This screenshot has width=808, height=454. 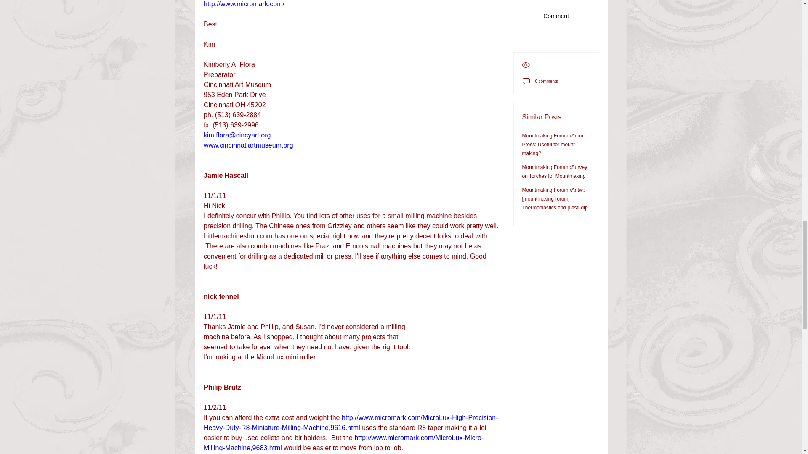 What do you see at coordinates (248, 145) in the screenshot?
I see `www.cincinnatiartmuseum.org` at bounding box center [248, 145].